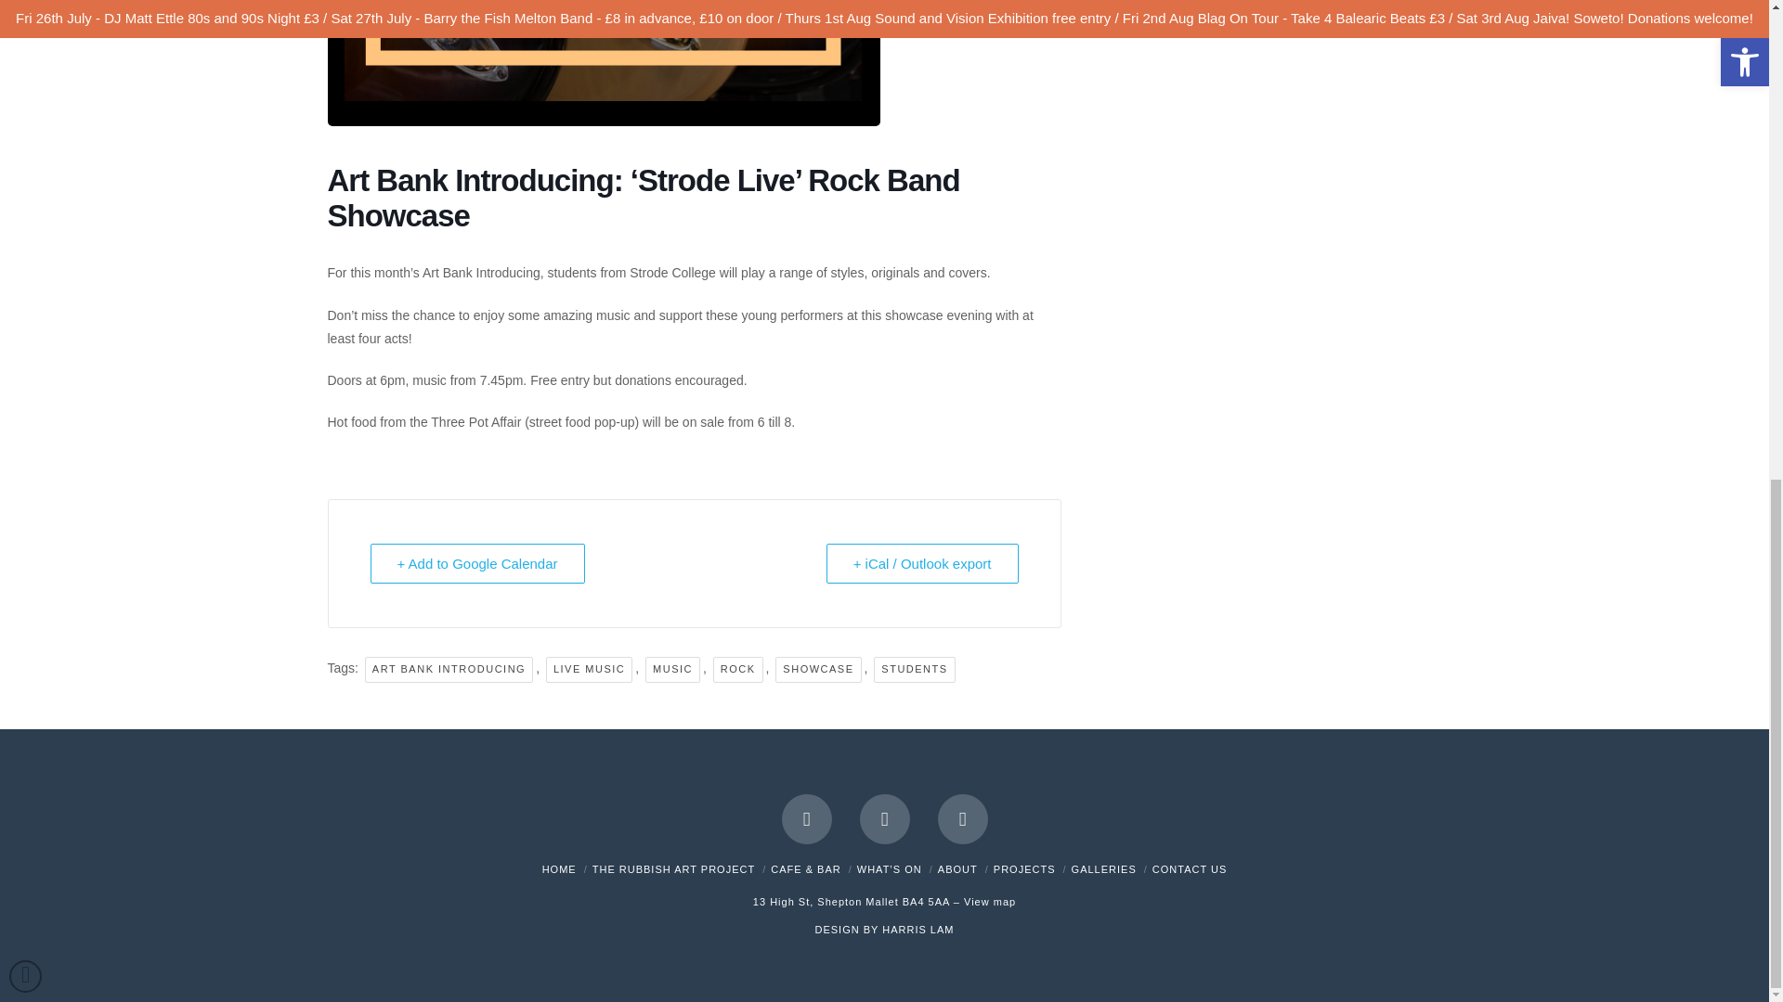 Image resolution: width=1783 pixels, height=1002 pixels. What do you see at coordinates (818, 670) in the screenshot?
I see `SHOWCASE` at bounding box center [818, 670].